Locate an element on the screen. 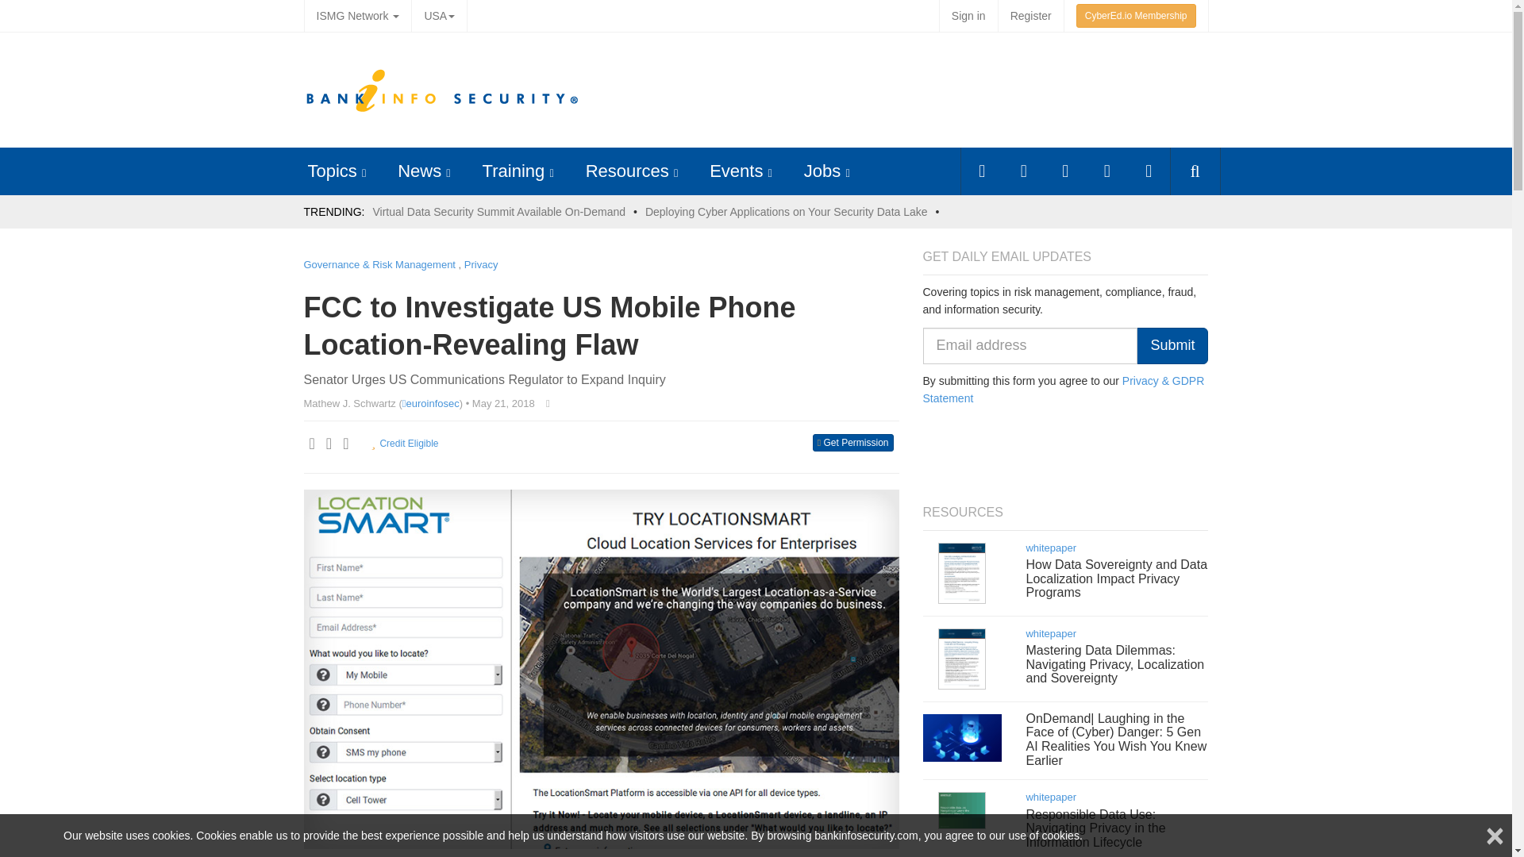  Register is located at coordinates (1030, 16).